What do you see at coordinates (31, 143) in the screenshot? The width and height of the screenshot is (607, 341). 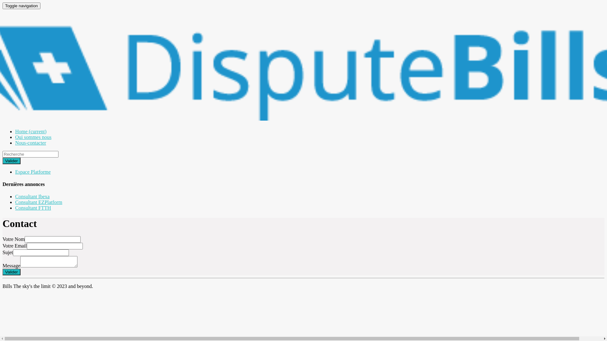 I see `Nous-contacter` at bounding box center [31, 143].